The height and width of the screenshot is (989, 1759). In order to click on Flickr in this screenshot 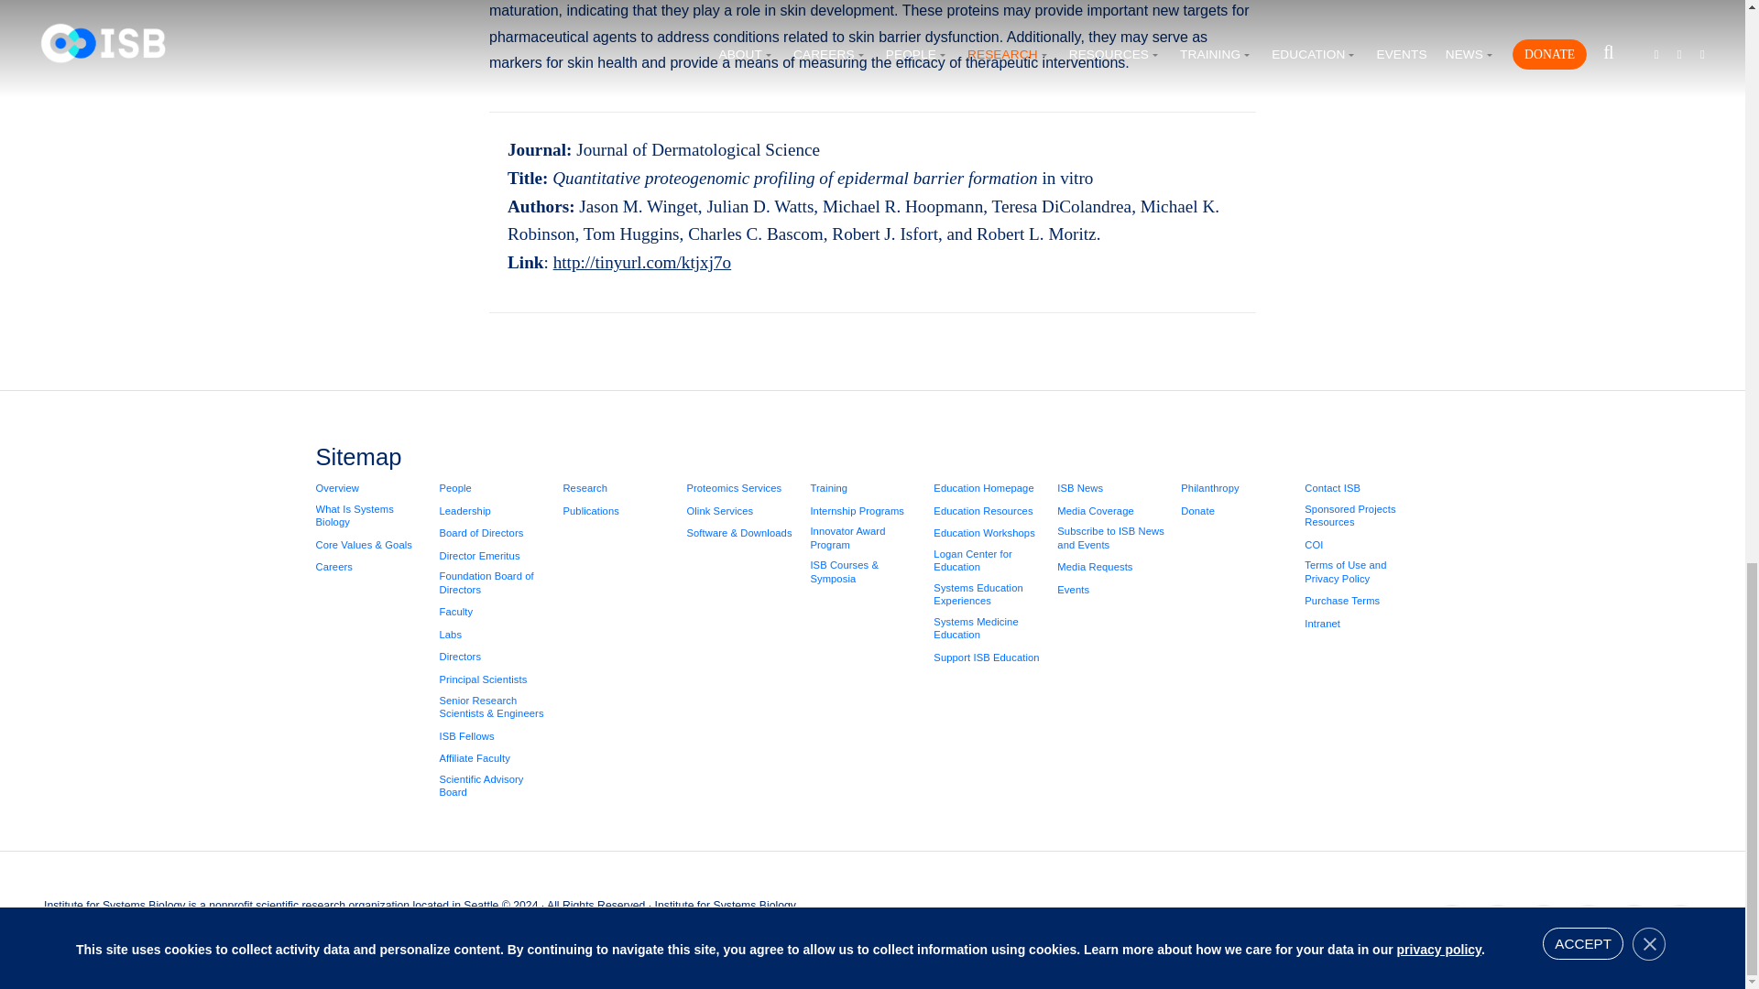, I will do `click(1679, 924)`.